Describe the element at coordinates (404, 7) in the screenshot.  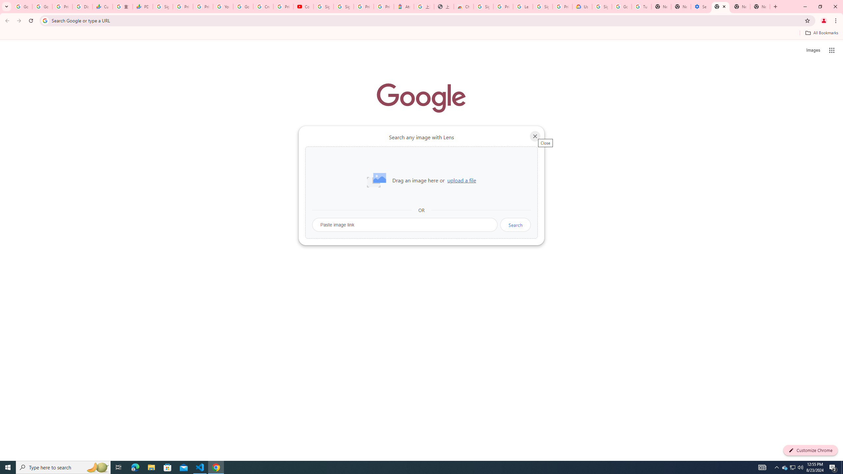
I see `Atour Hotel - Google hotels` at that location.